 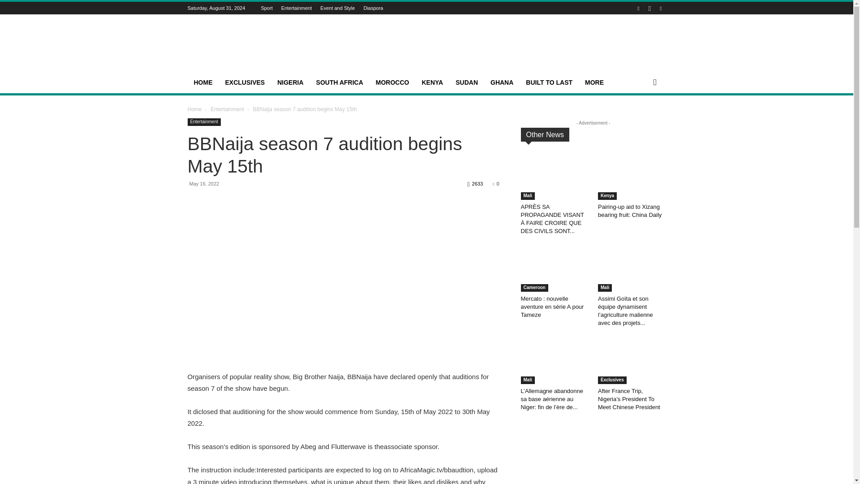 I want to click on NIGERIA, so click(x=290, y=82).